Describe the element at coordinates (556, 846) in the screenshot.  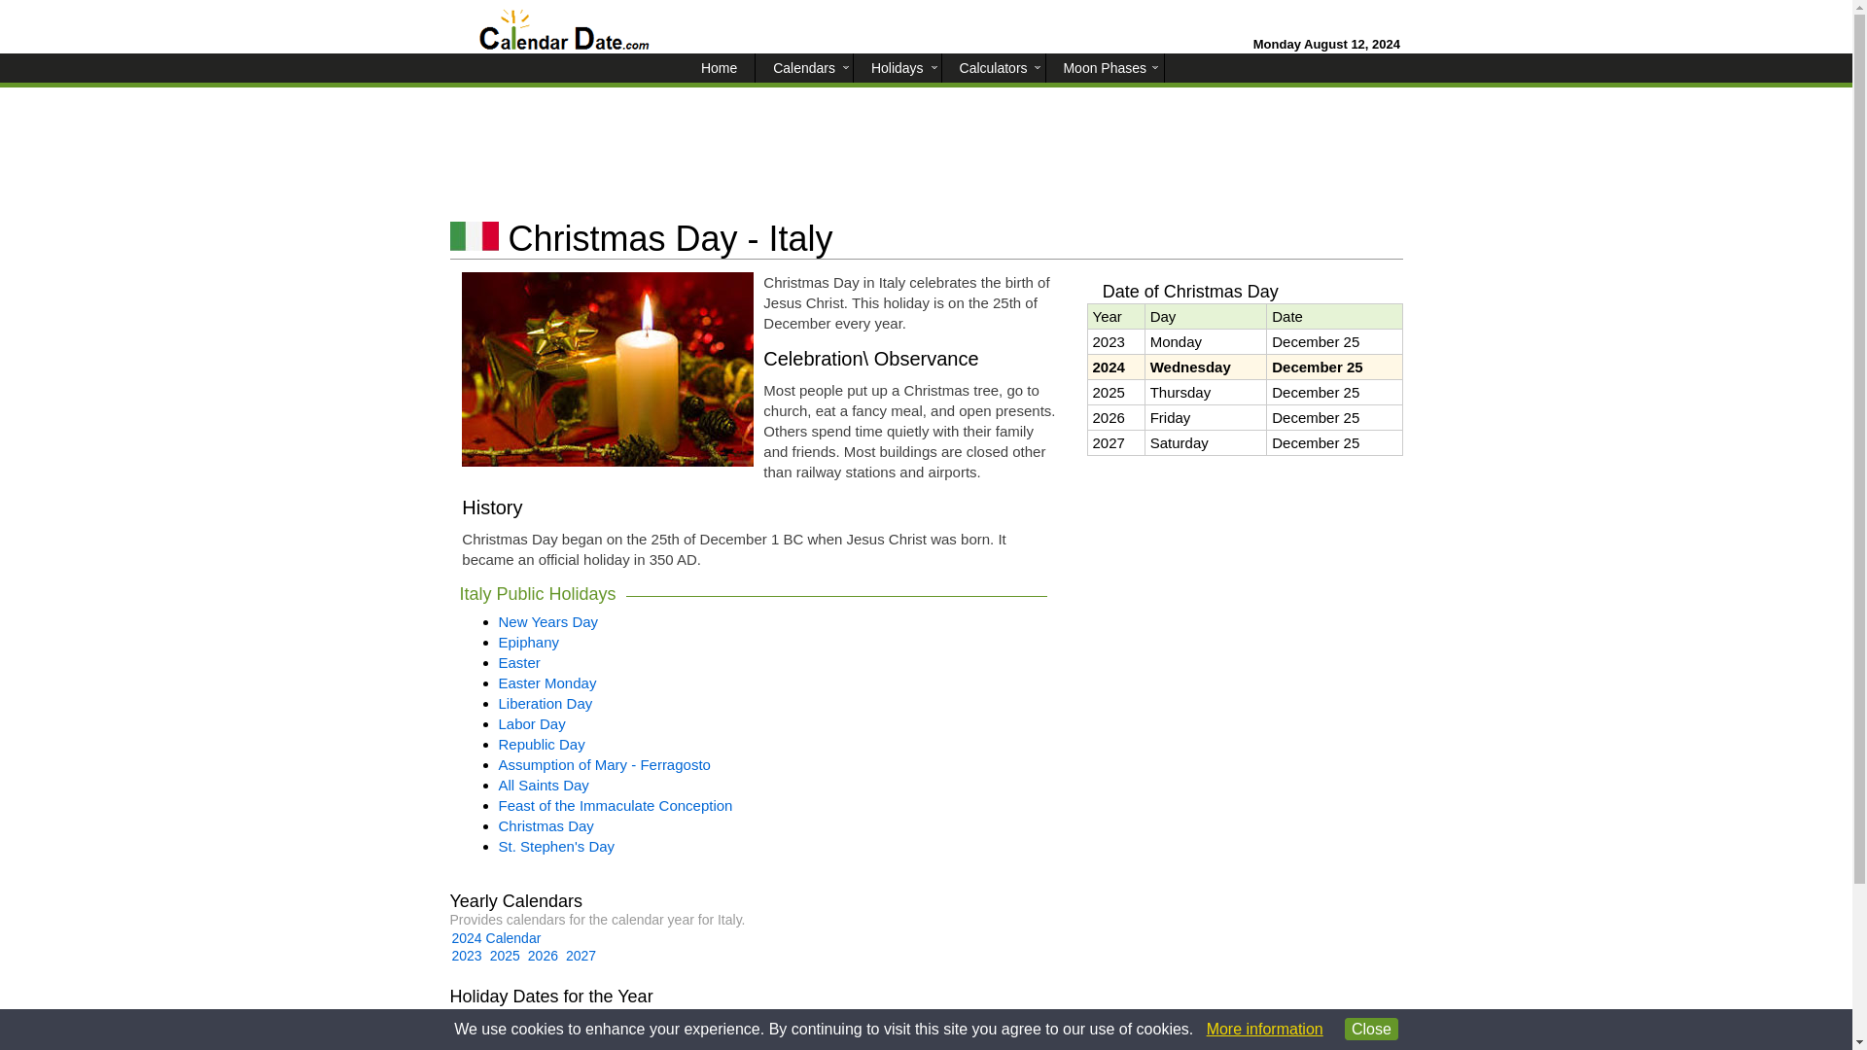
I see `St. Stephen's Day` at that location.